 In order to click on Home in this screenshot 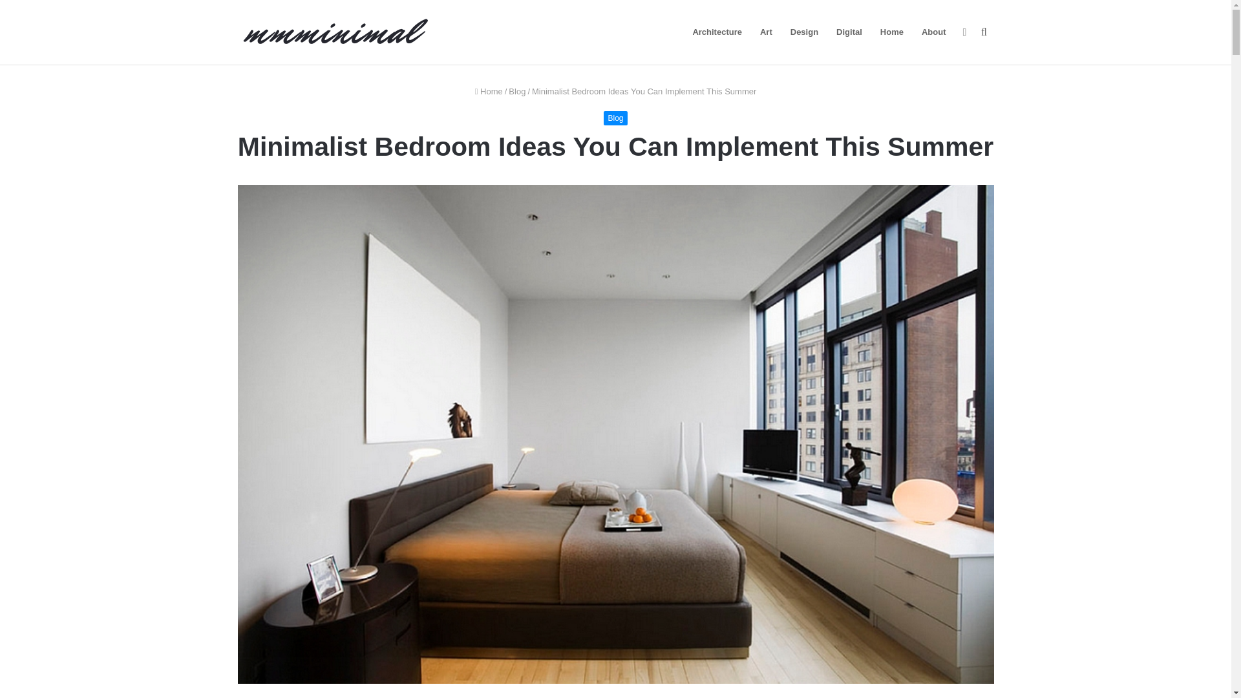, I will do `click(489, 91)`.